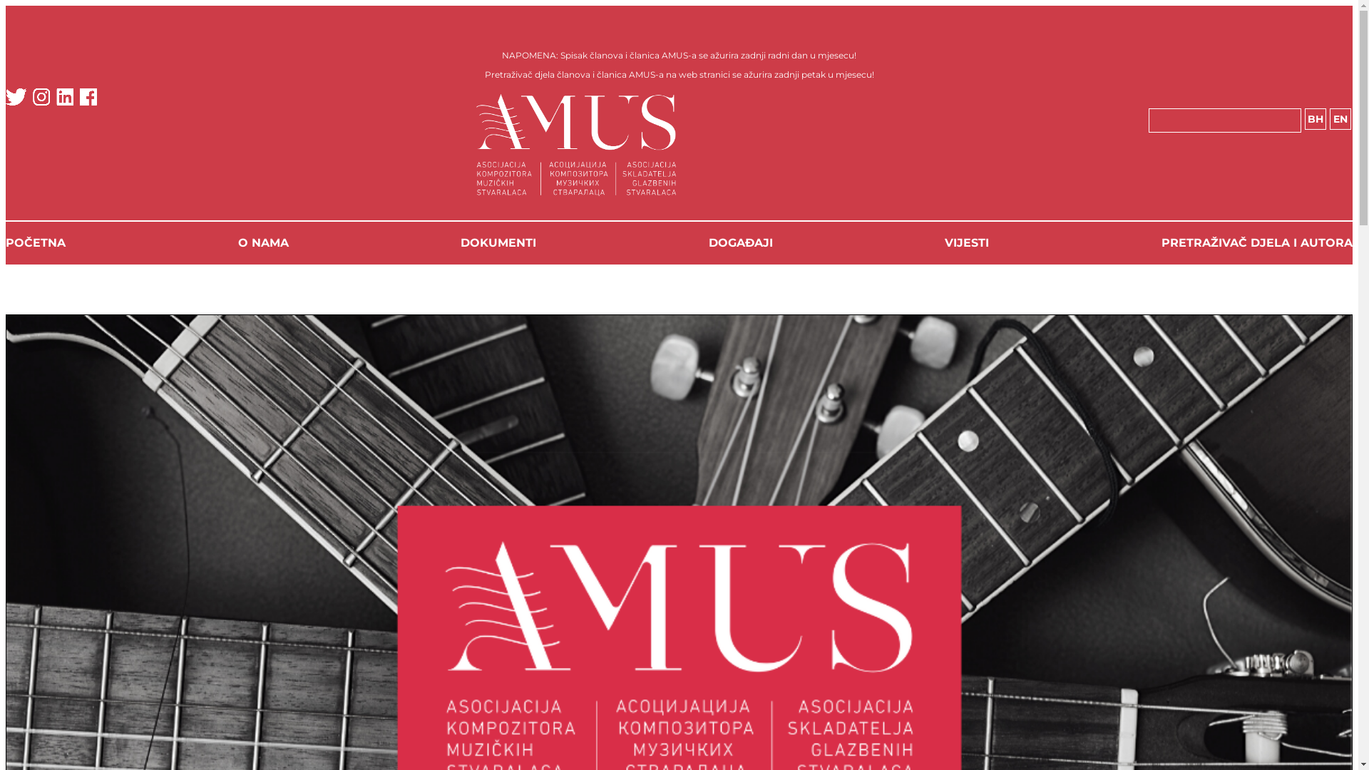 This screenshot has height=770, width=1369. I want to click on DOKUMENTI, so click(498, 242).